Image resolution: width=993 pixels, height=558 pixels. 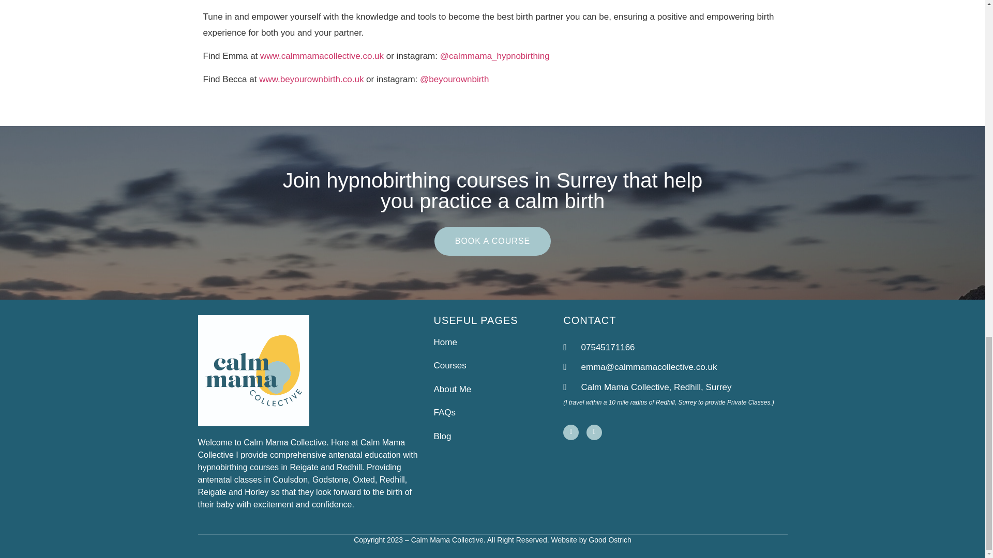 What do you see at coordinates (492, 241) in the screenshot?
I see `BOOK A COURSE` at bounding box center [492, 241].